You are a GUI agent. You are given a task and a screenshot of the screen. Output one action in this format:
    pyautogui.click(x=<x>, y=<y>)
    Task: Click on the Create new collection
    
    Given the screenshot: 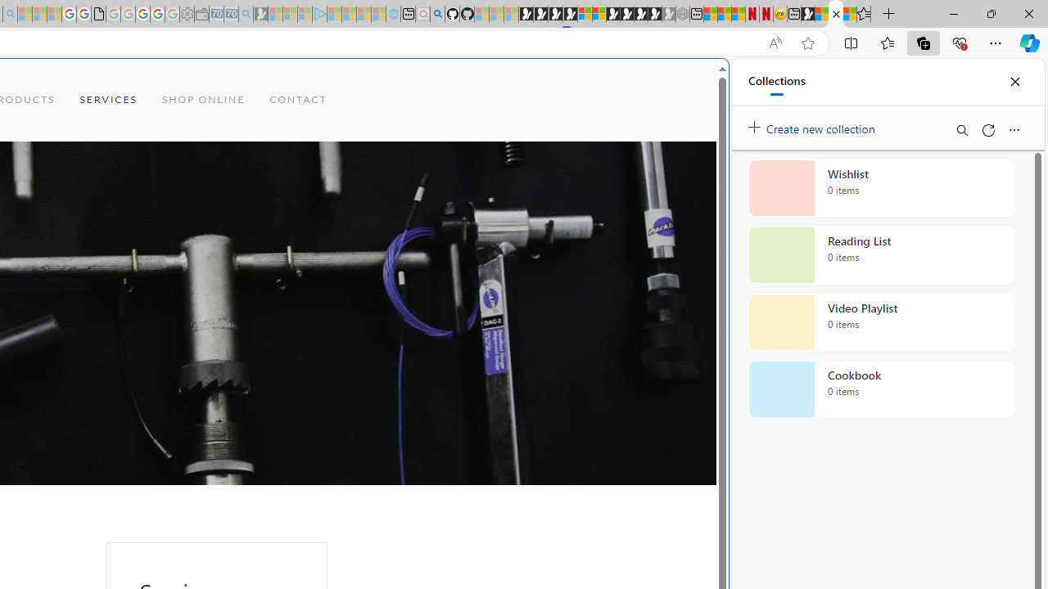 What is the action you would take?
    pyautogui.click(x=814, y=125)
    